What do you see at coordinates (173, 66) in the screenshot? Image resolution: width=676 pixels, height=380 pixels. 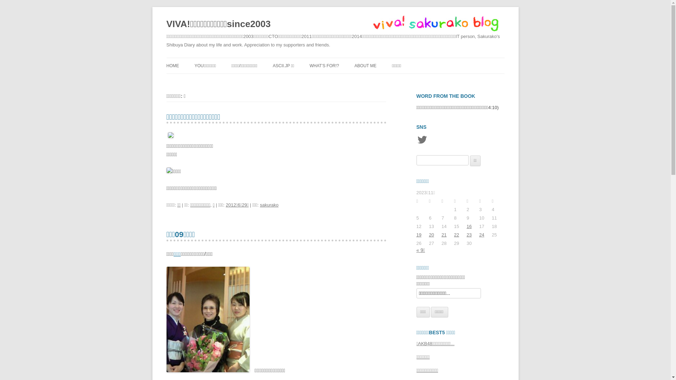 I see `HOME` at bounding box center [173, 66].